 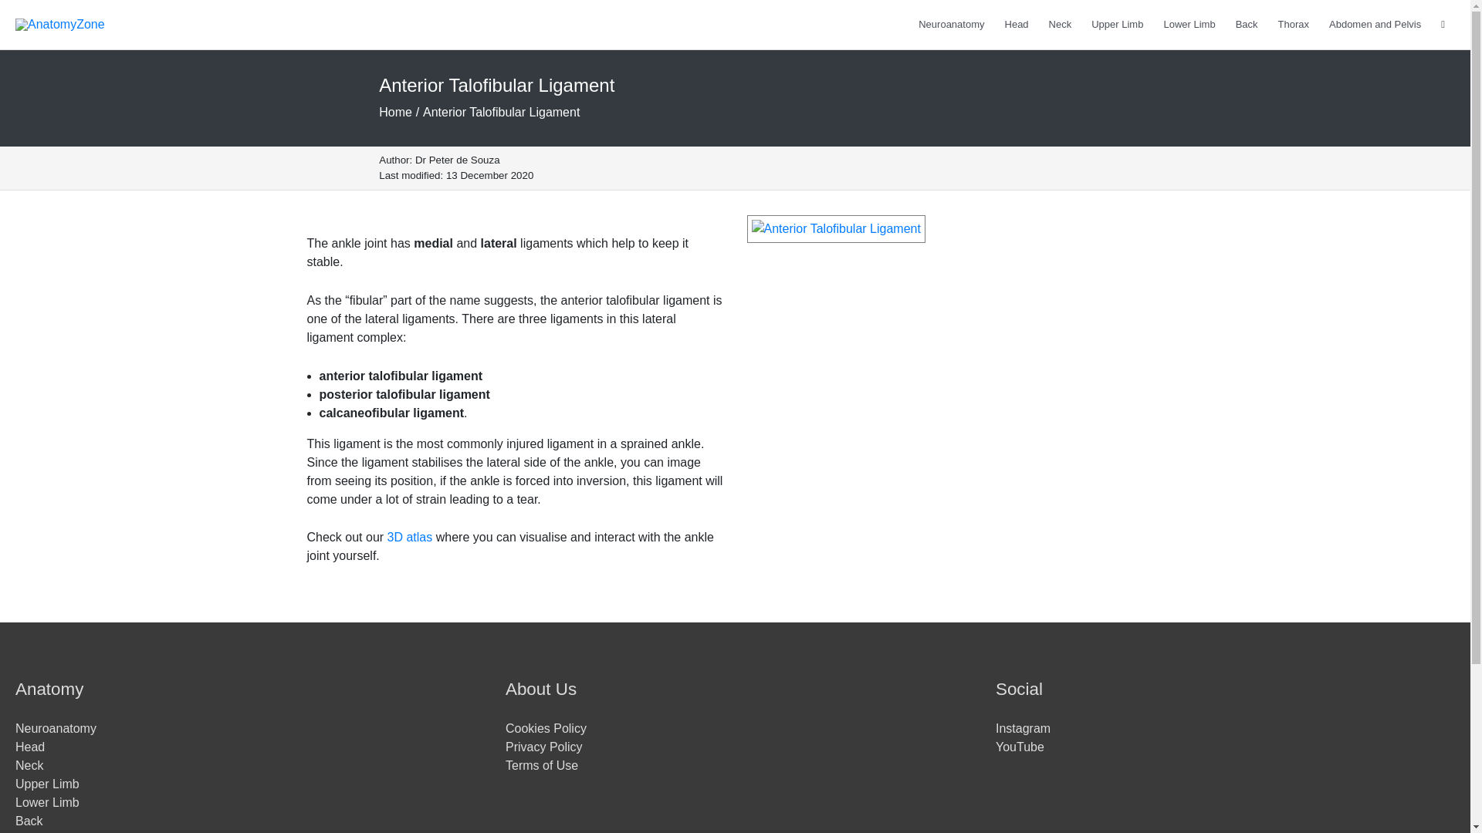 I want to click on Instagram, so click(x=1024, y=728).